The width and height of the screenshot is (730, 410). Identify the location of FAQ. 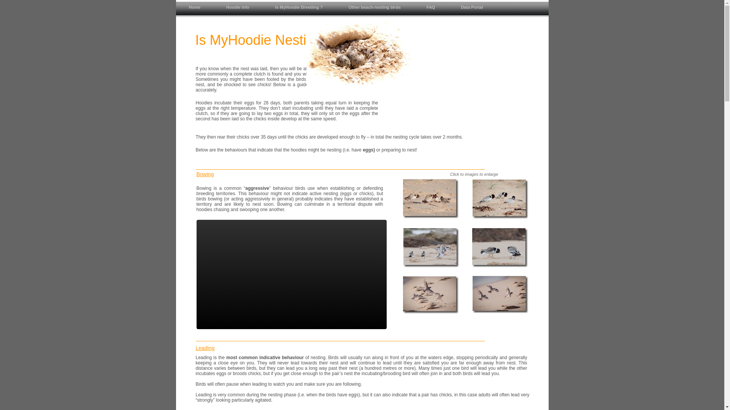
(431, 9).